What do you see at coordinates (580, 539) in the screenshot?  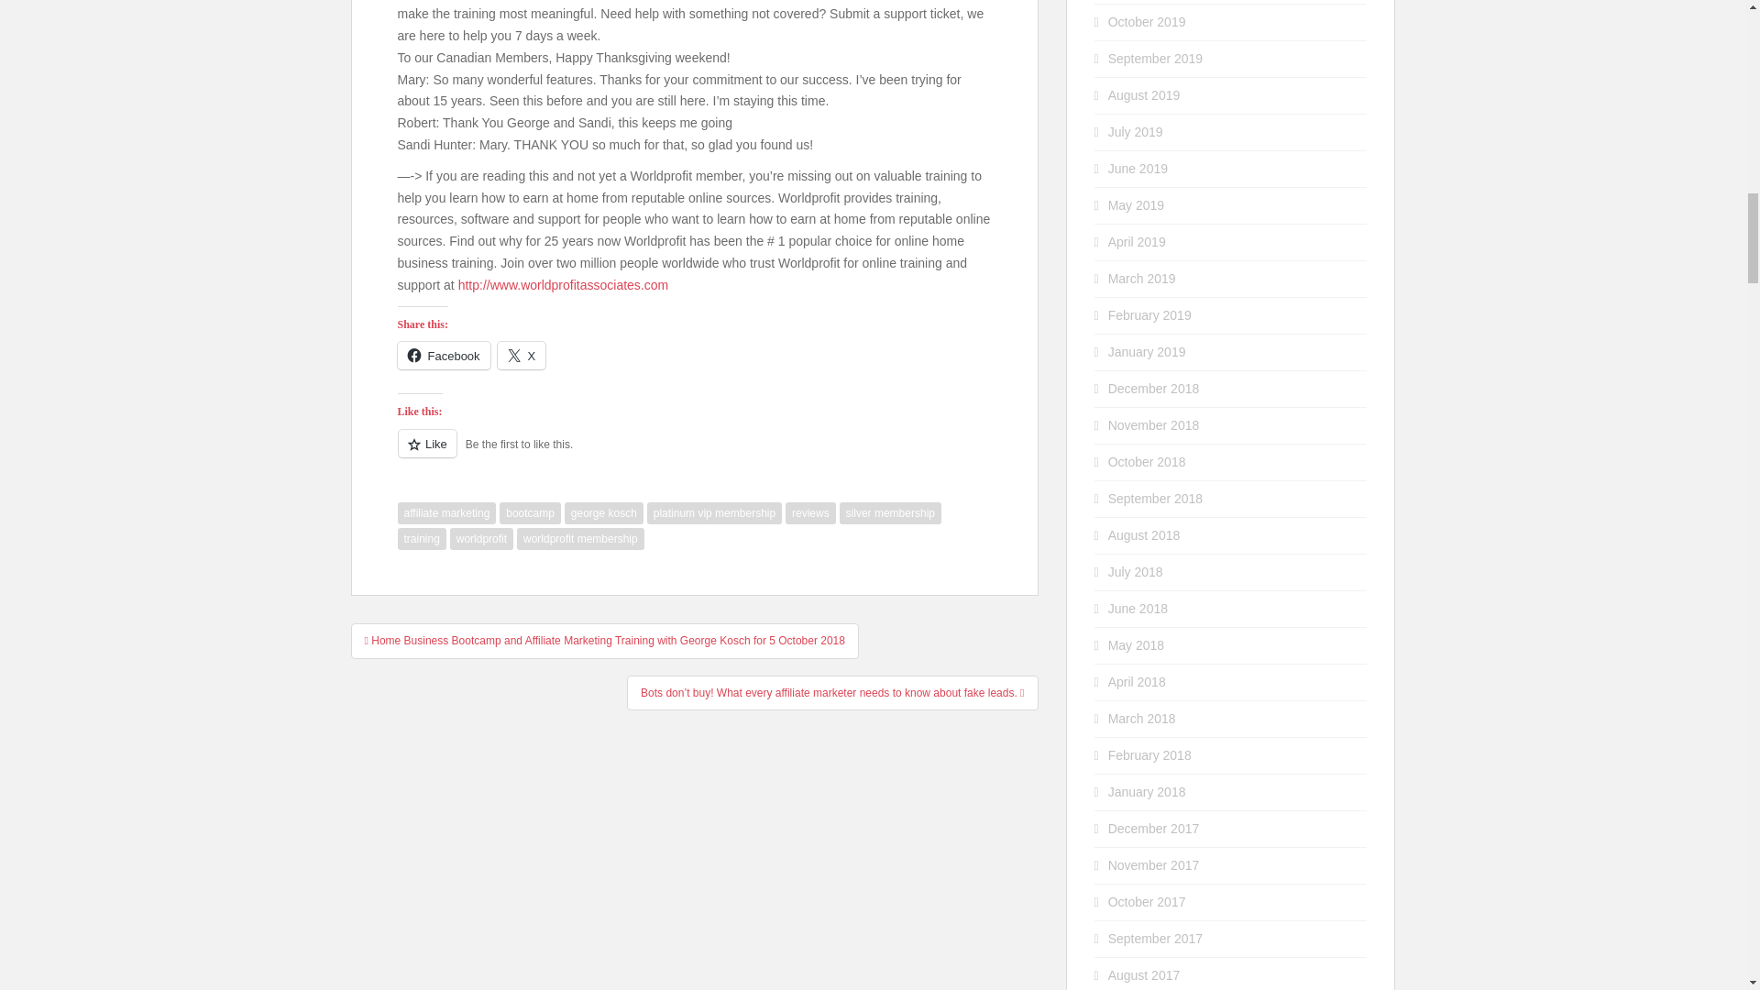 I see `worldprofit membership` at bounding box center [580, 539].